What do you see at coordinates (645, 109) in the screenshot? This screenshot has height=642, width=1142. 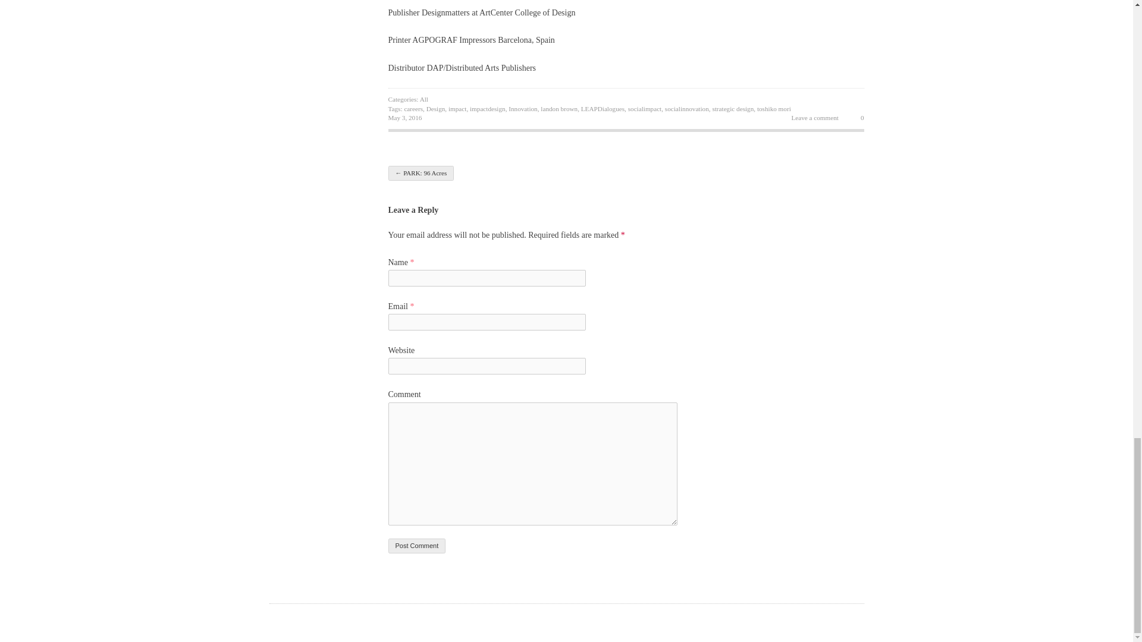 I see `socialimpact` at bounding box center [645, 109].